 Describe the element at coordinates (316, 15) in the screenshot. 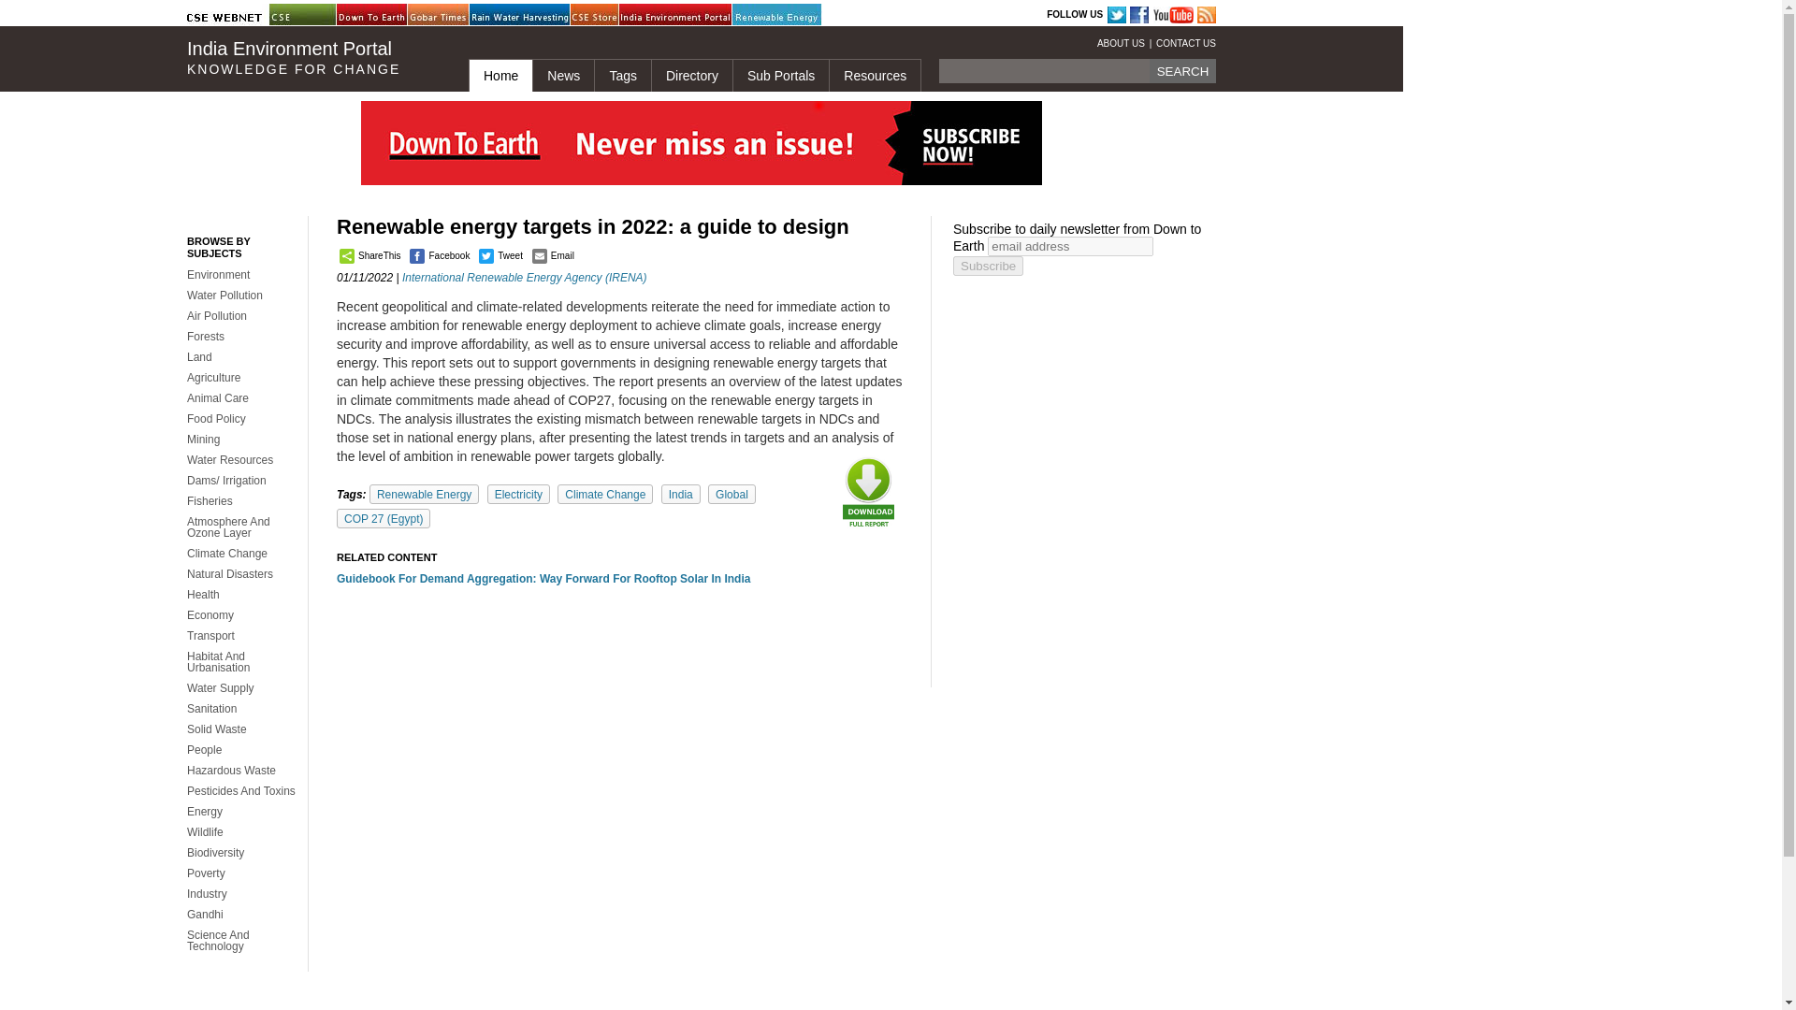

I see `CSE` at that location.